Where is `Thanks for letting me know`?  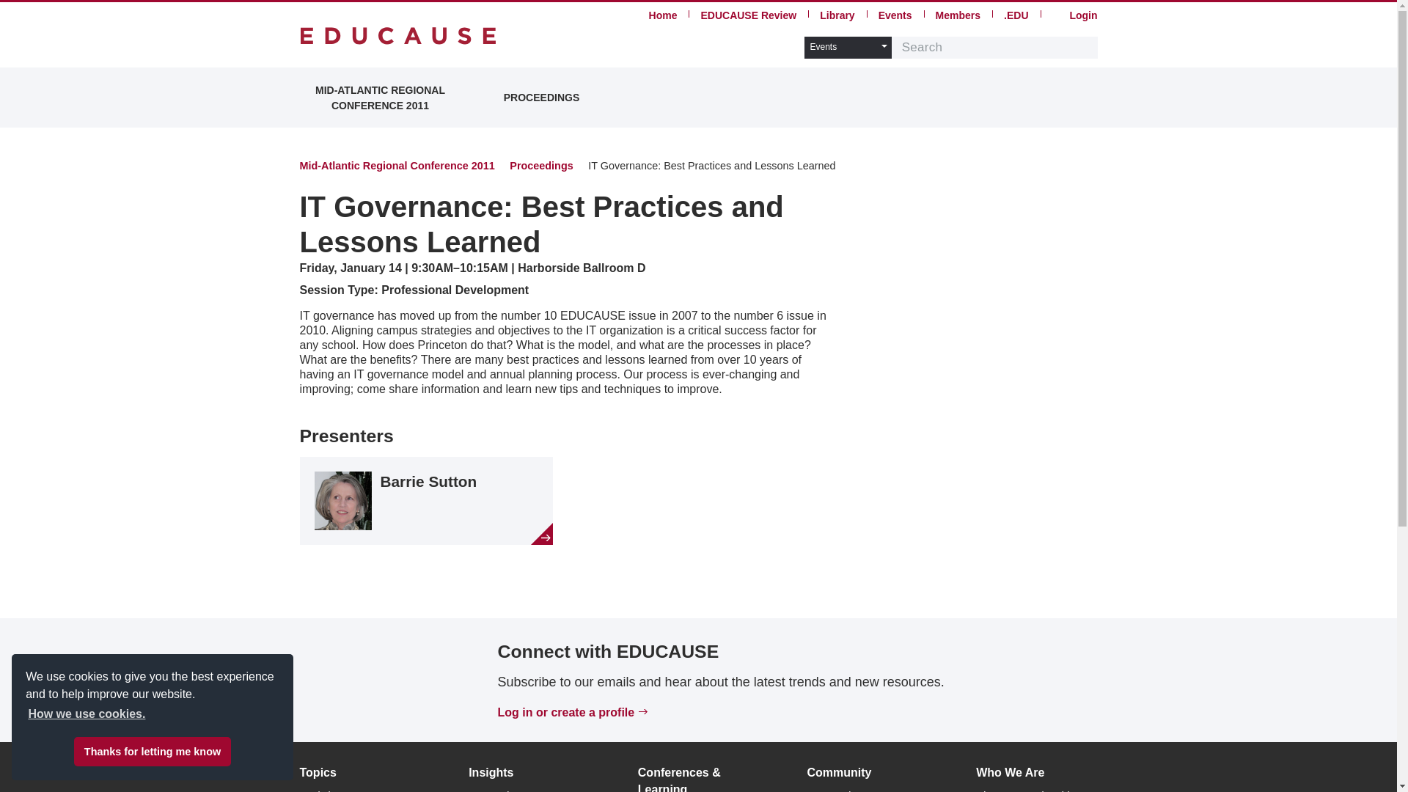
Thanks for letting me know is located at coordinates (153, 752).